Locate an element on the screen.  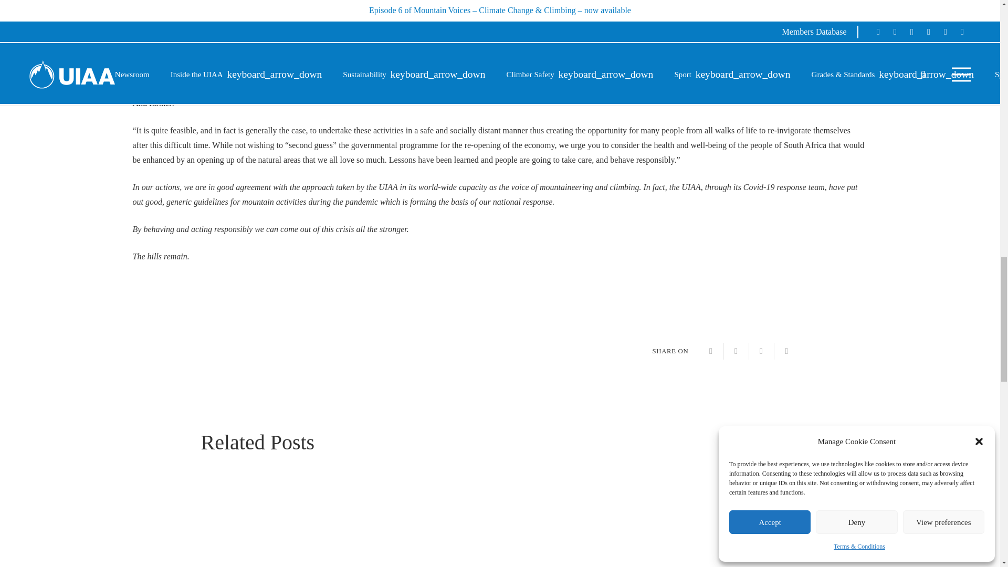
Share this is located at coordinates (786, 351).